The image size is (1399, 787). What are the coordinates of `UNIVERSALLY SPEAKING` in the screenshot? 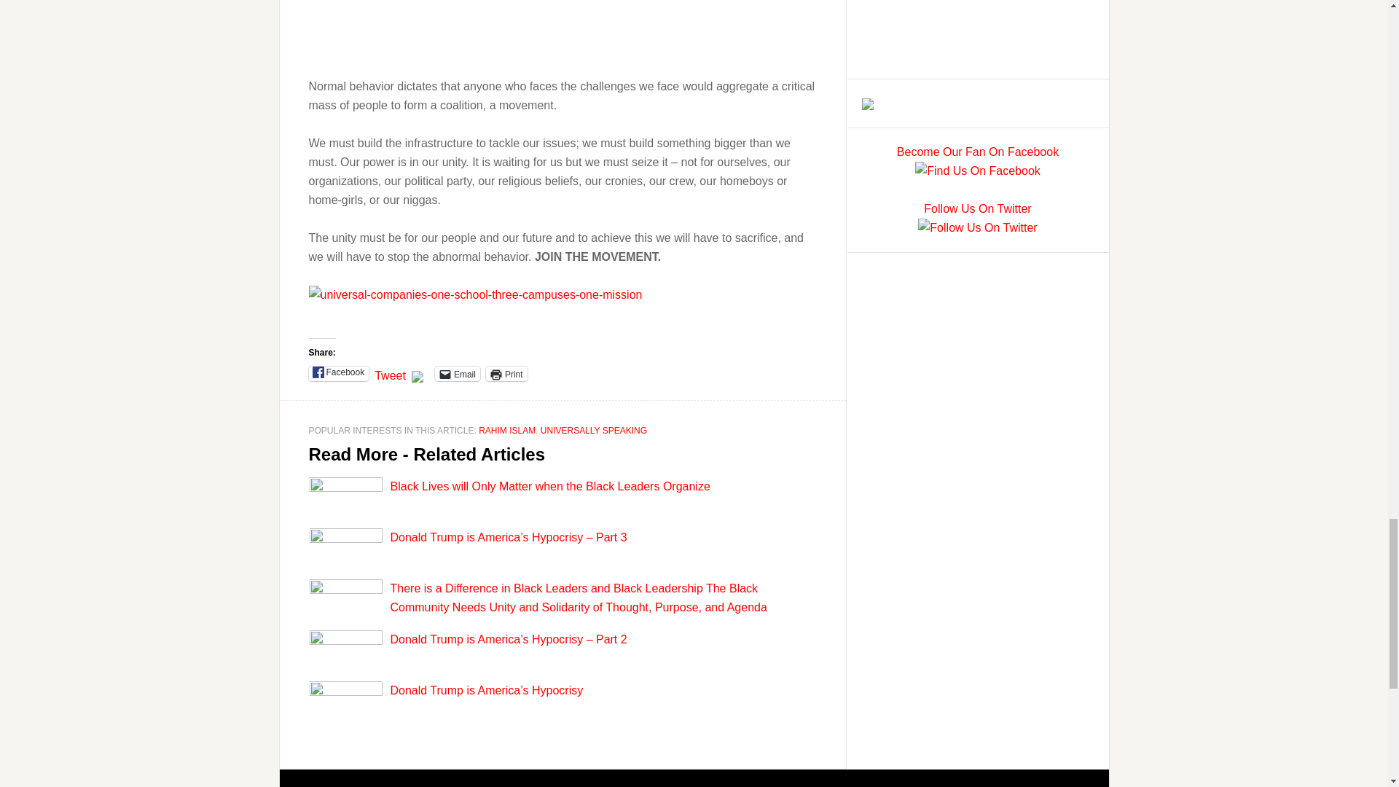 It's located at (593, 431).